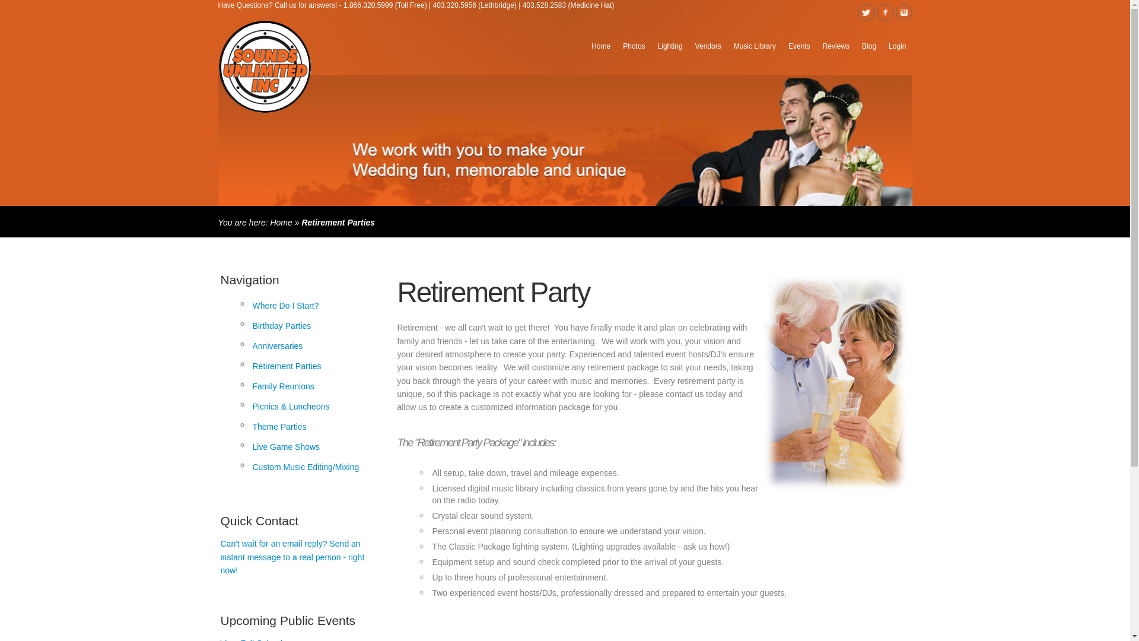 The image size is (1139, 641). What do you see at coordinates (281, 223) in the screenshot?
I see `Home` at bounding box center [281, 223].